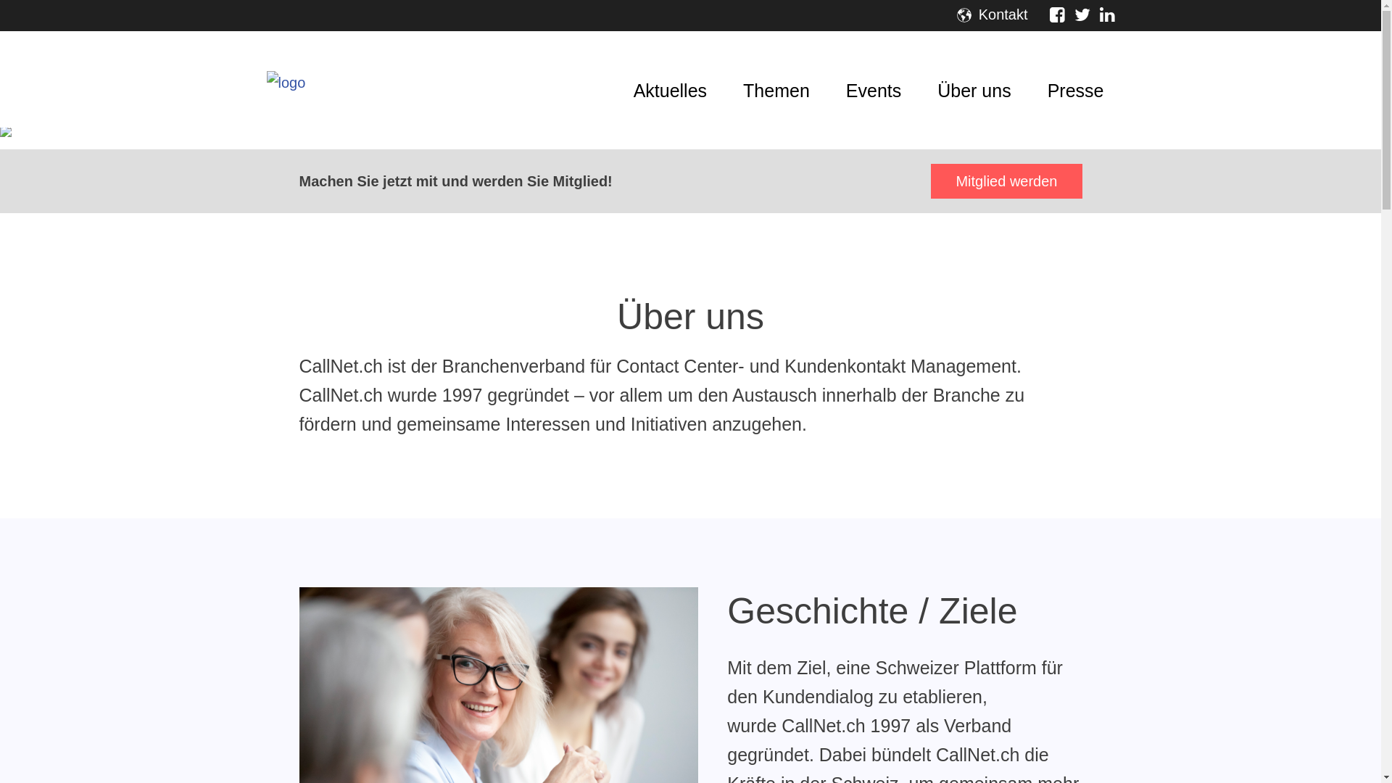 The image size is (1392, 783). Describe the element at coordinates (1003, 14) in the screenshot. I see `Kontakt` at that location.